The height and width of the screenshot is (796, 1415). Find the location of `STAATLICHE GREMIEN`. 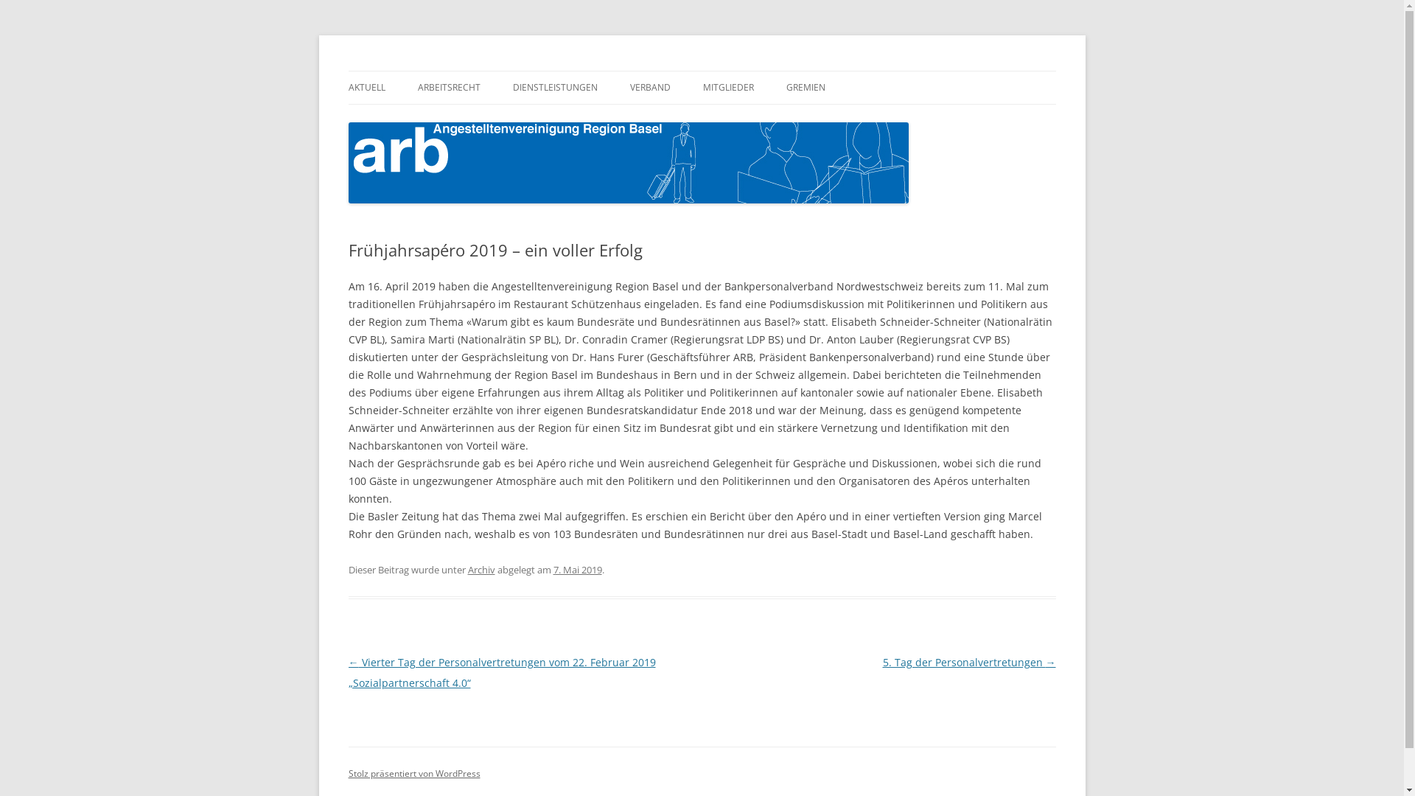

STAATLICHE GREMIEN is located at coordinates (859, 119).